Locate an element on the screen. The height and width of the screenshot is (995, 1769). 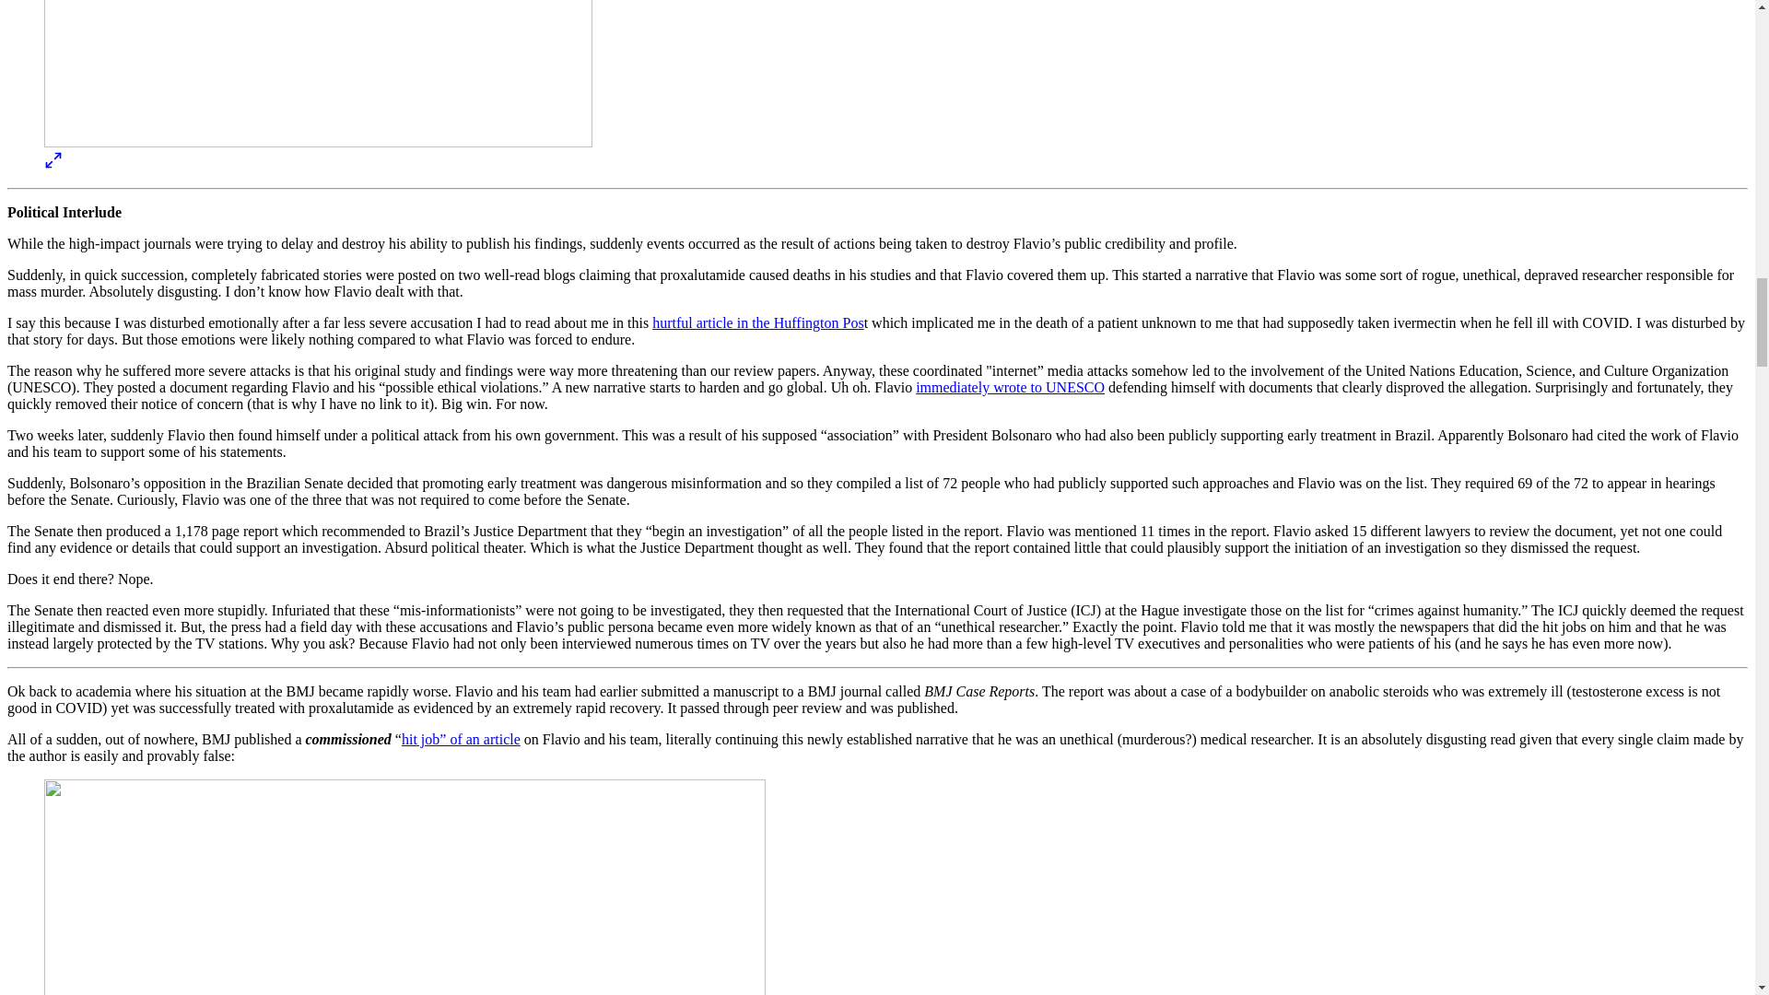
hurtful article in the Huffington Pos is located at coordinates (757, 322).